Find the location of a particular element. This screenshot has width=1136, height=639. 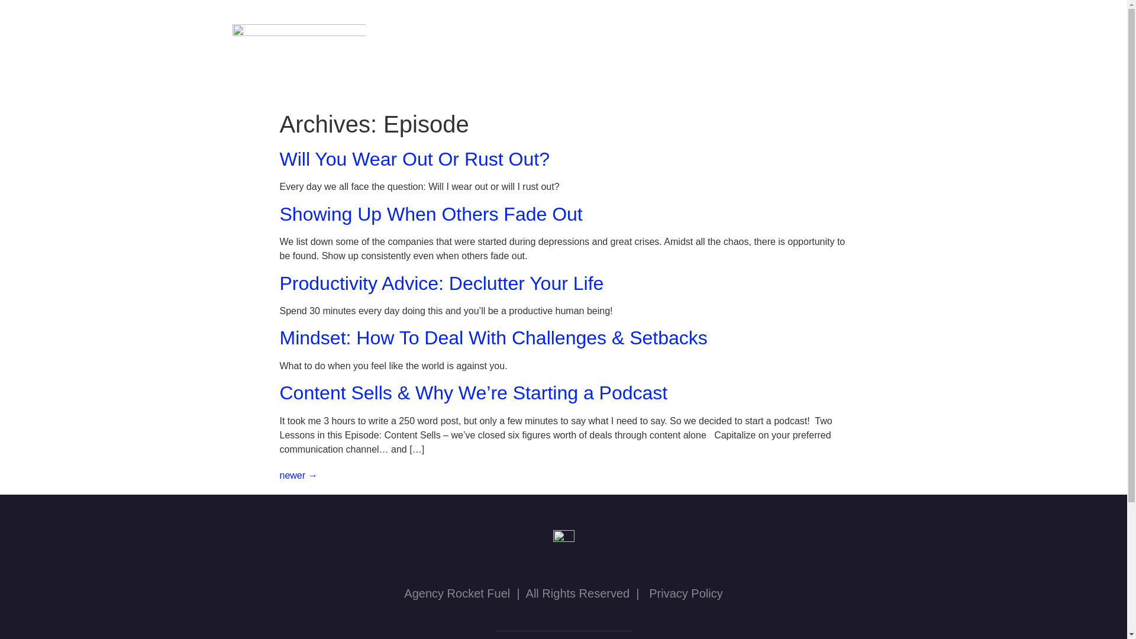

Will You Wear Out Or Rust Out? is located at coordinates (414, 159).